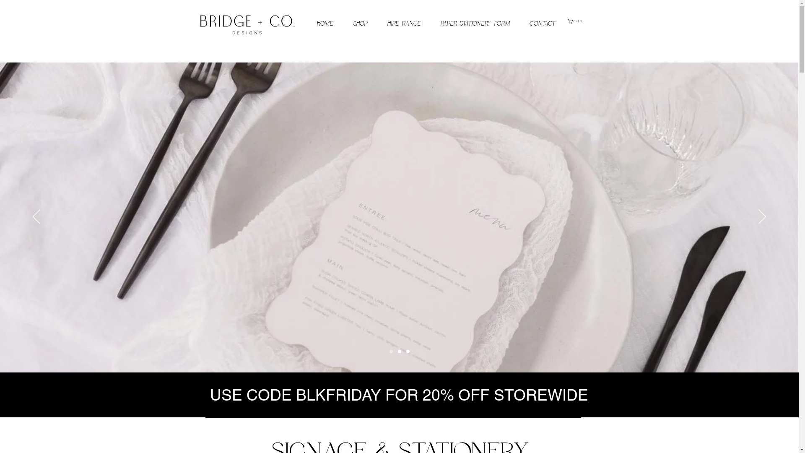 The height and width of the screenshot is (453, 805). I want to click on HOME, so click(325, 24).